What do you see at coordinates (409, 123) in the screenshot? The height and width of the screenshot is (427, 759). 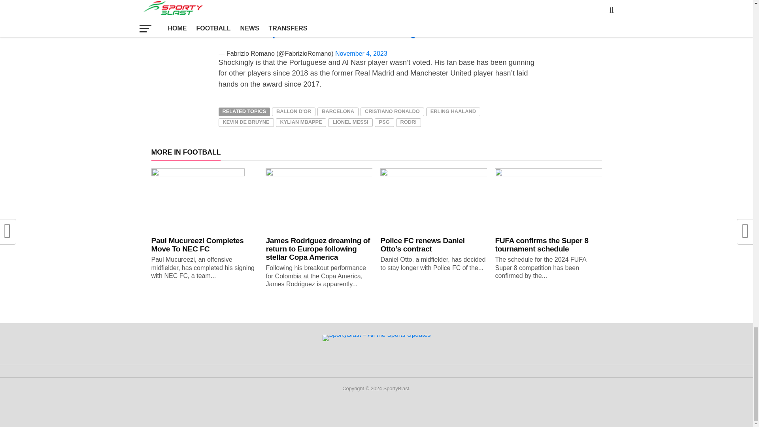 I see `RODRI` at bounding box center [409, 123].